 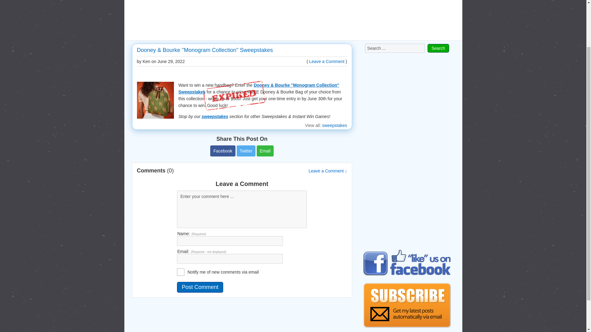 I want to click on sweepstakes, so click(x=335, y=125).